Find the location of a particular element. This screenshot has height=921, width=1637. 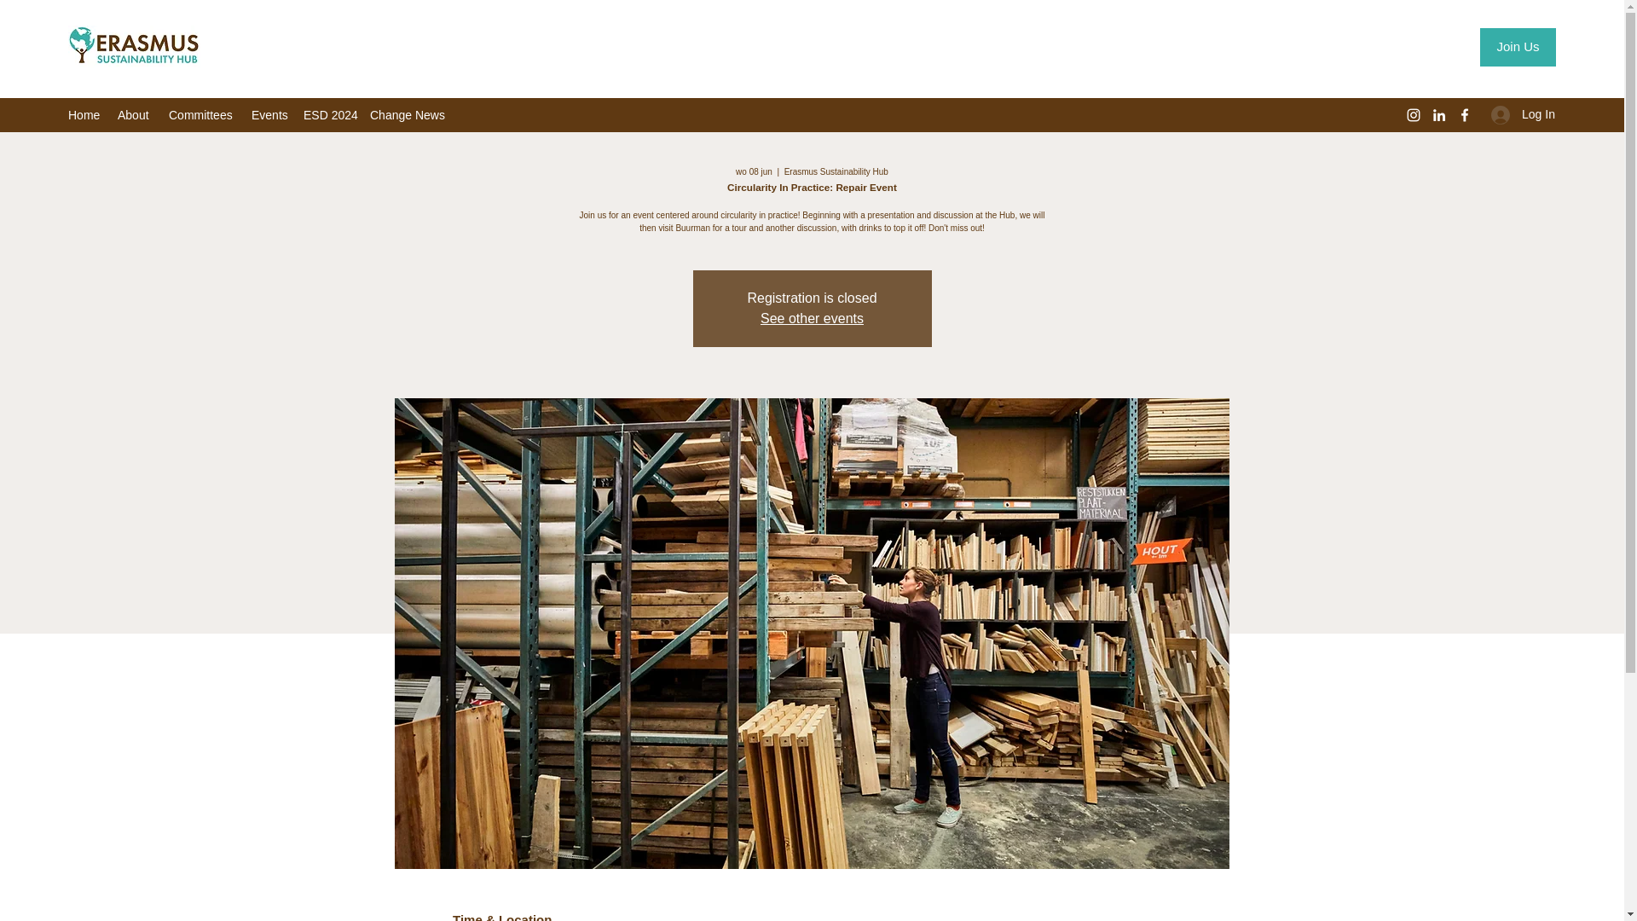

See other events is located at coordinates (812, 319).